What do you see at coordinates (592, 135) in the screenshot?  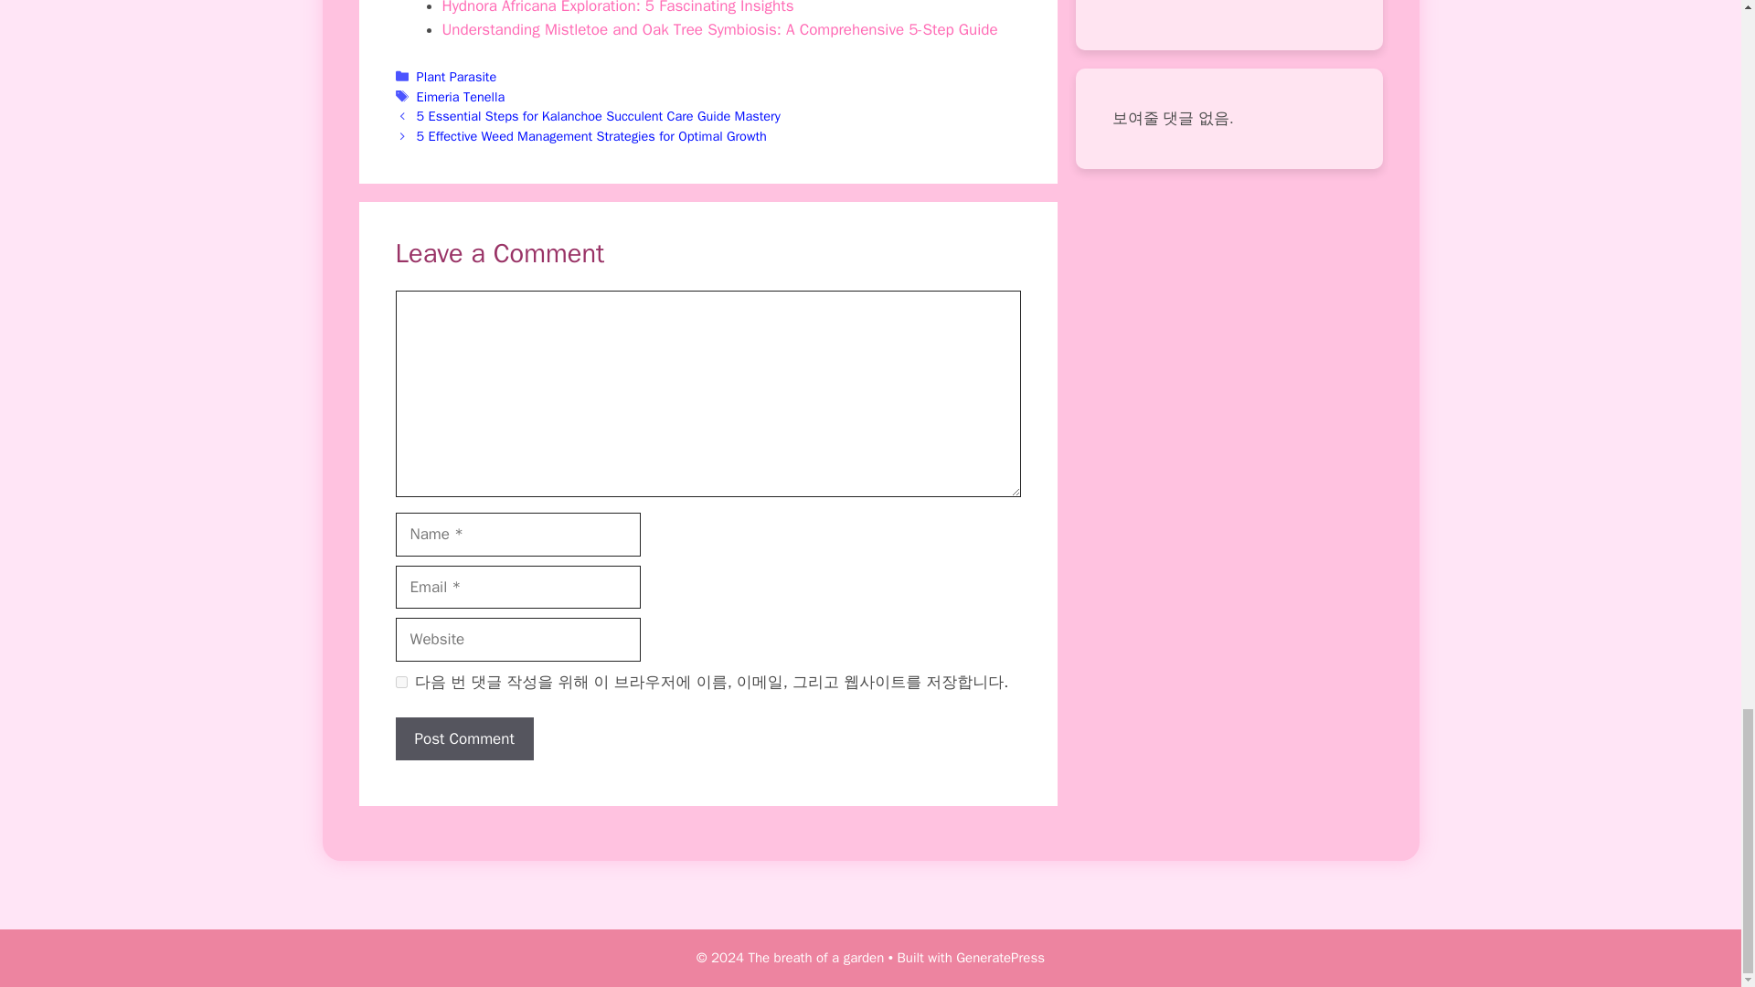 I see `5 Effective Weed Management Strategies for Optimal Growth` at bounding box center [592, 135].